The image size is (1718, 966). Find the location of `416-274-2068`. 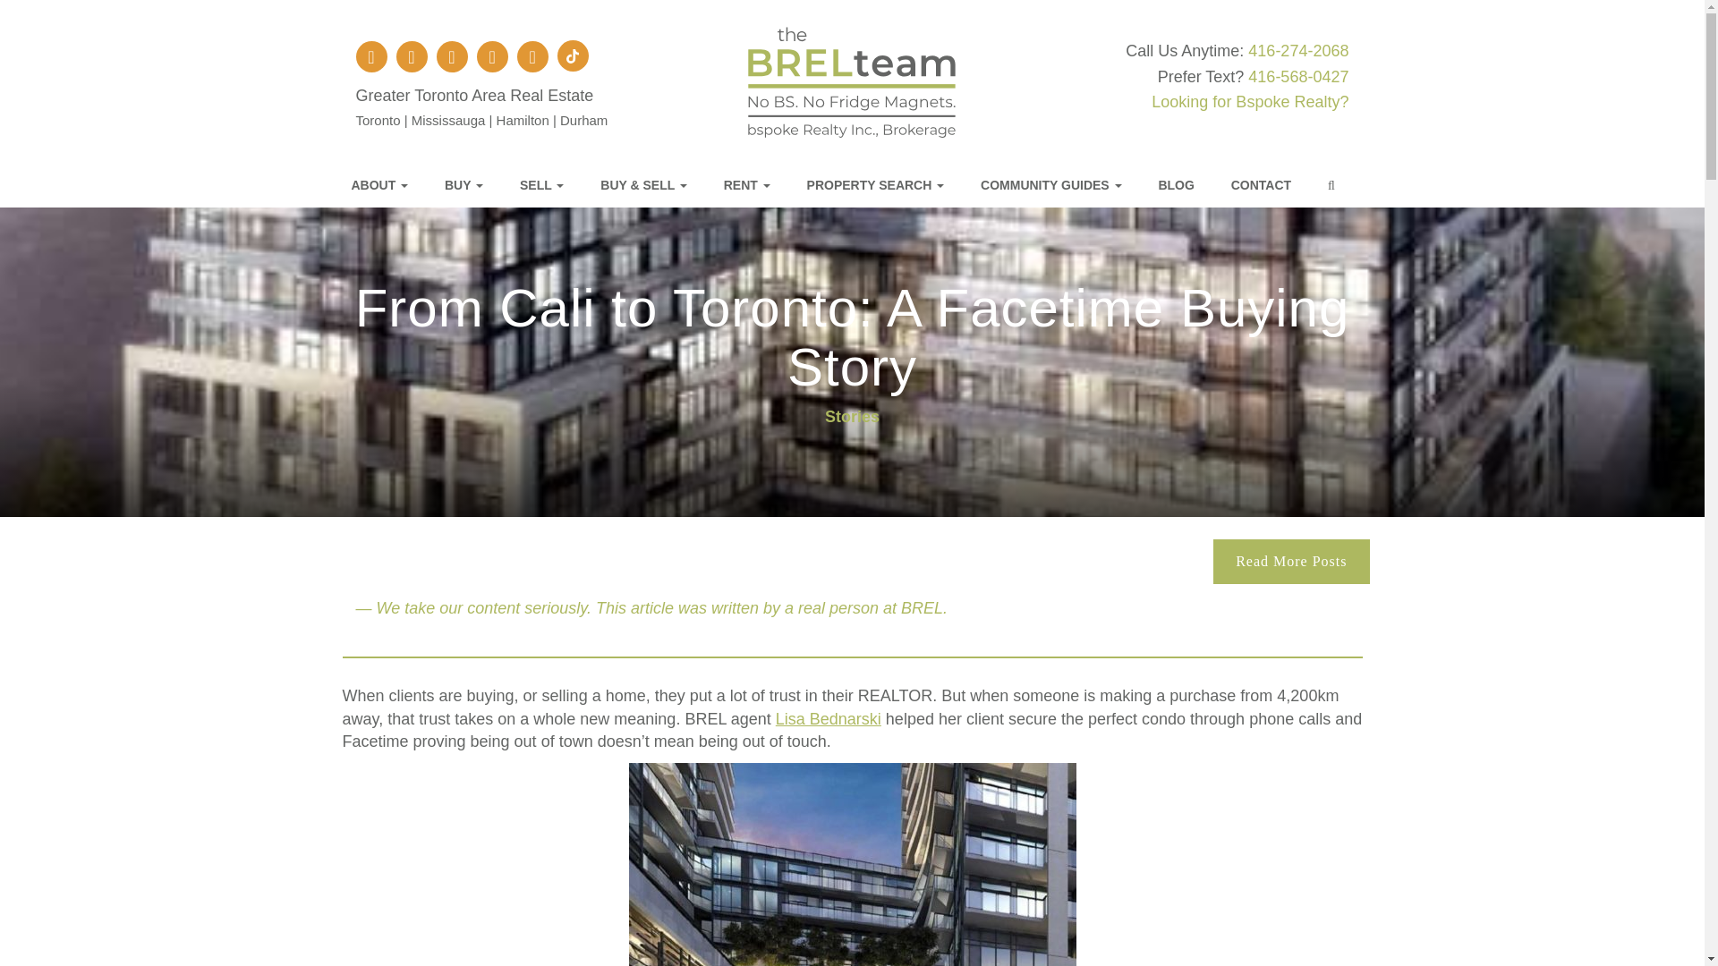

416-274-2068 is located at coordinates (1298, 50).